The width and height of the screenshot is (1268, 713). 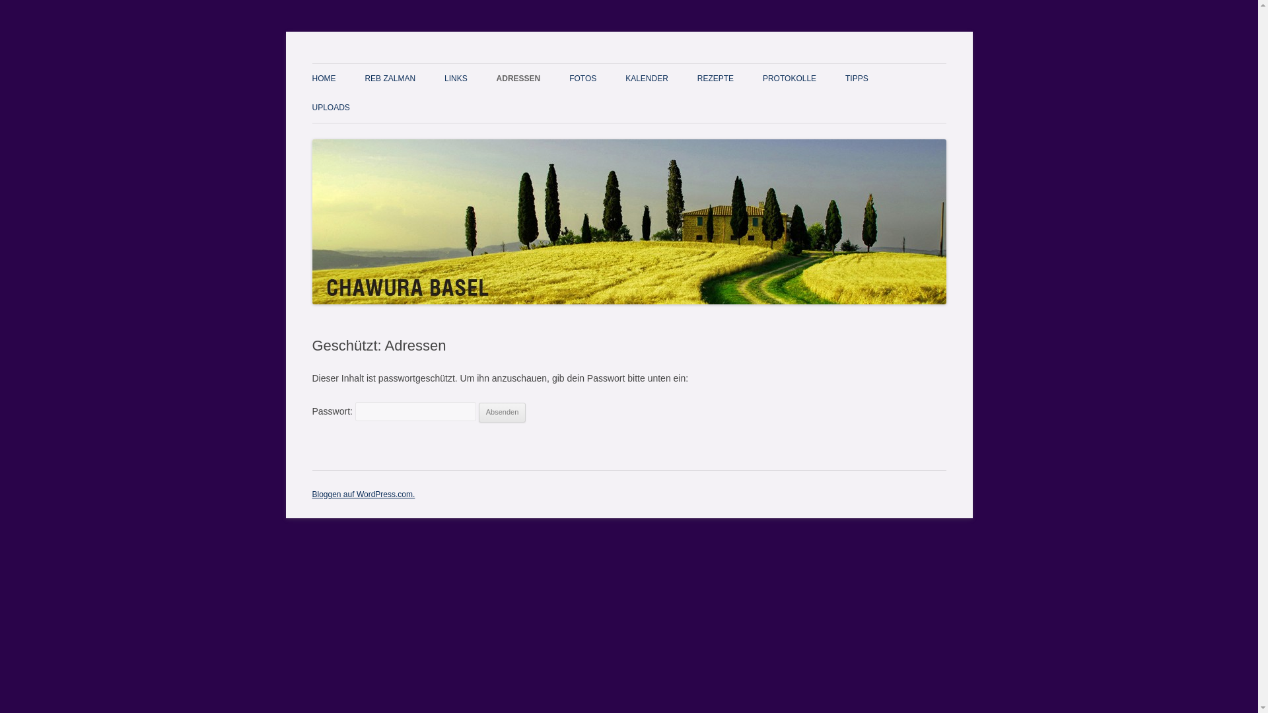 What do you see at coordinates (716, 79) in the screenshot?
I see `REZEPTE` at bounding box center [716, 79].